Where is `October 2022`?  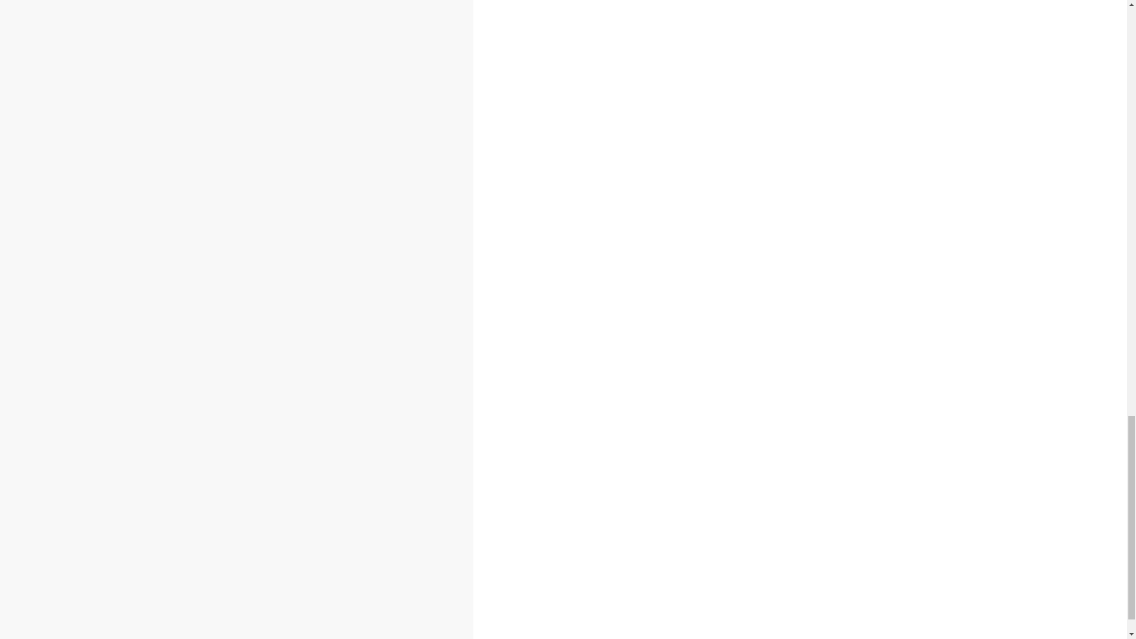 October 2022 is located at coordinates (218, 222).